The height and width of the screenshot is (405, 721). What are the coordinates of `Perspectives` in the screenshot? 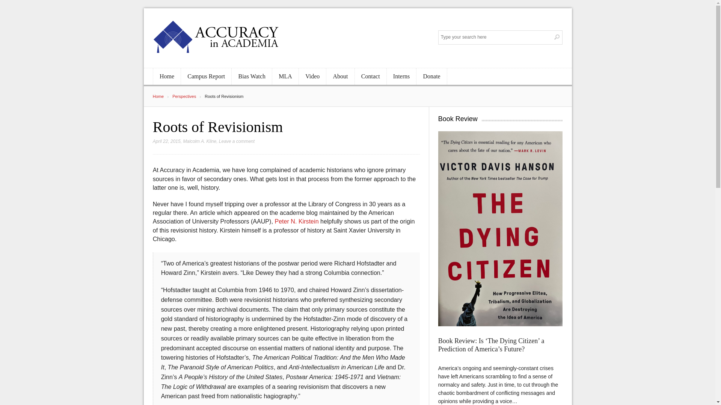 It's located at (189, 96).